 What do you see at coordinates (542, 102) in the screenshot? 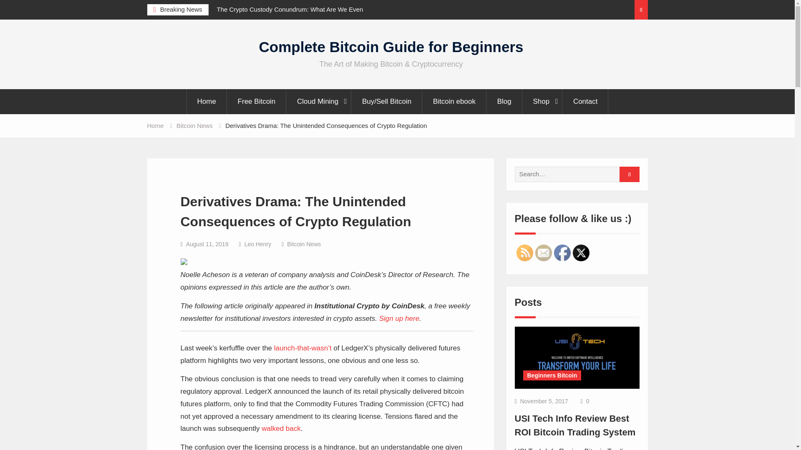
I see `Shop` at bounding box center [542, 102].